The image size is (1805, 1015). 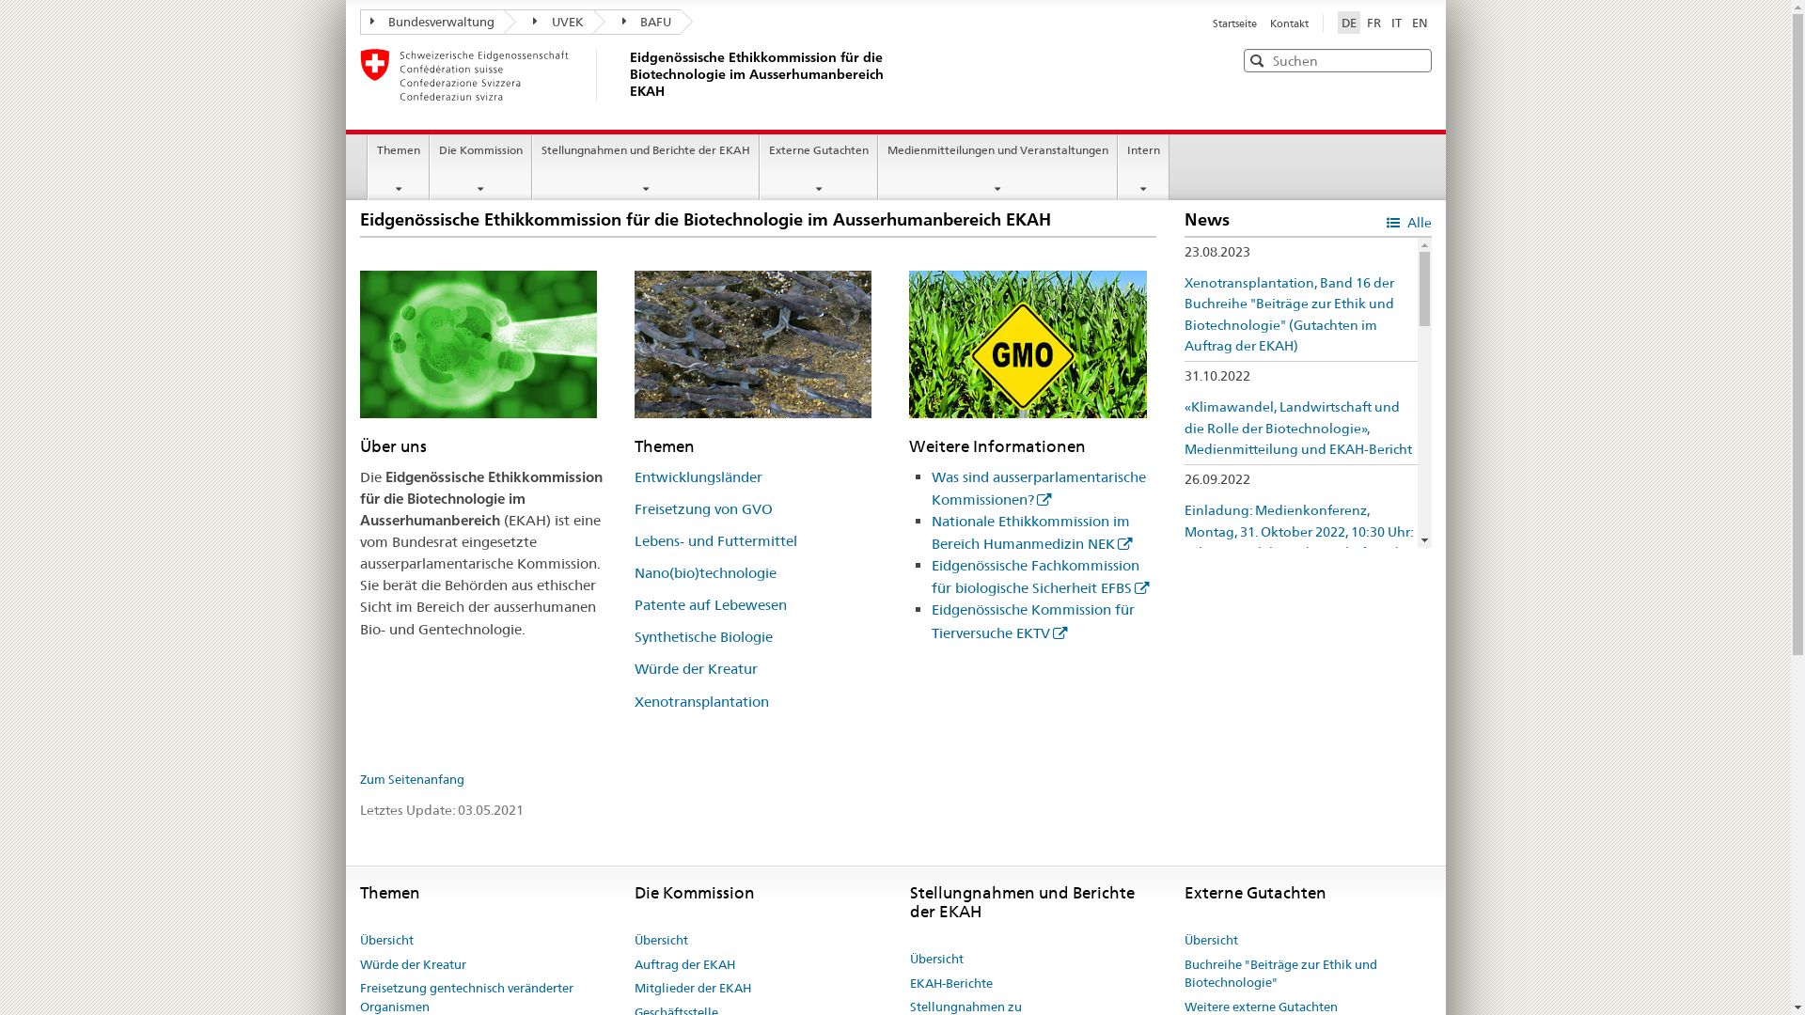 What do you see at coordinates (1143, 167) in the screenshot?
I see `Intern` at bounding box center [1143, 167].